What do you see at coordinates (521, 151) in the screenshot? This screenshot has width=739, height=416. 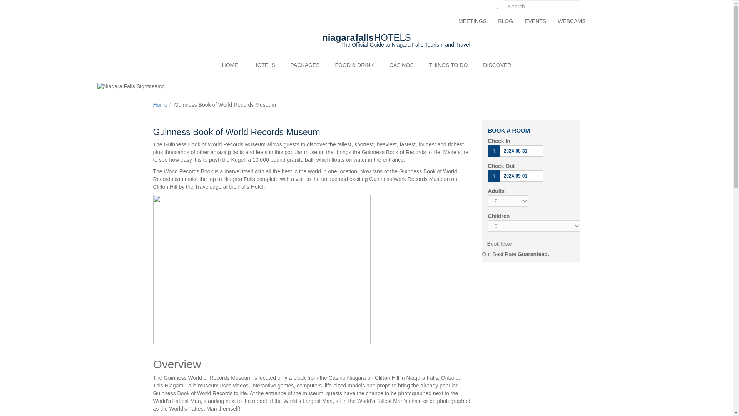 I see `2024-08-31` at bounding box center [521, 151].